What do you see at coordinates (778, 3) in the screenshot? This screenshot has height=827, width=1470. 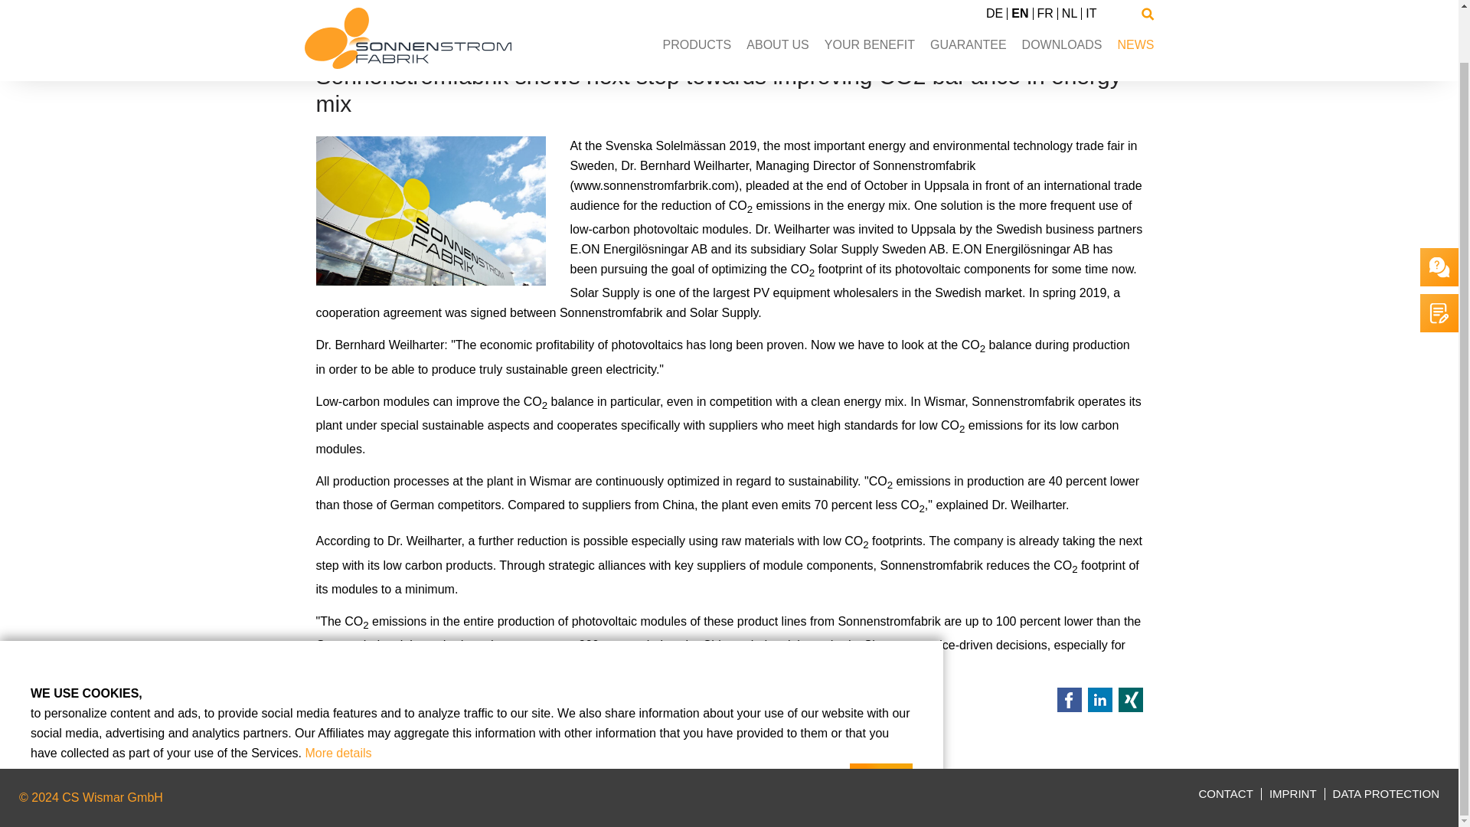 I see `ABOUT US` at bounding box center [778, 3].